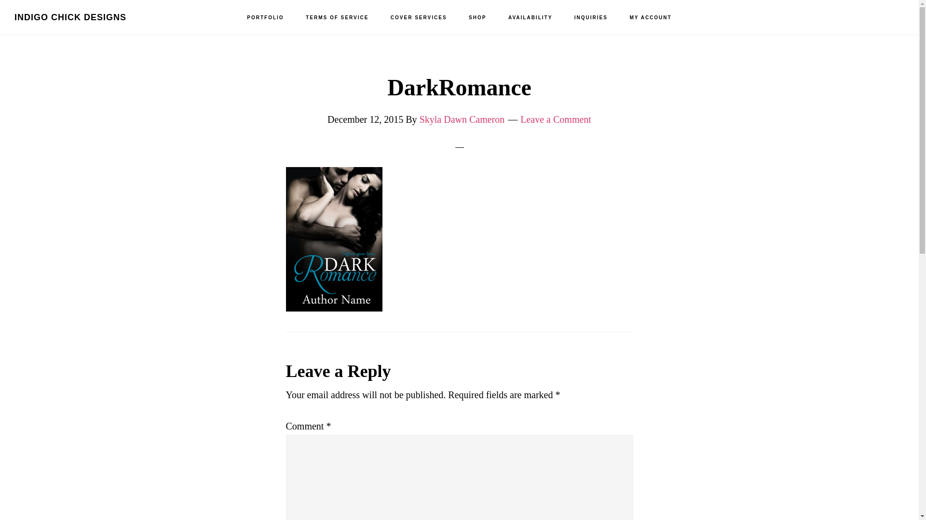 Image resolution: width=926 pixels, height=520 pixels. Describe the element at coordinates (70, 17) in the screenshot. I see `INDIGO CHICK DESIGNS` at that location.